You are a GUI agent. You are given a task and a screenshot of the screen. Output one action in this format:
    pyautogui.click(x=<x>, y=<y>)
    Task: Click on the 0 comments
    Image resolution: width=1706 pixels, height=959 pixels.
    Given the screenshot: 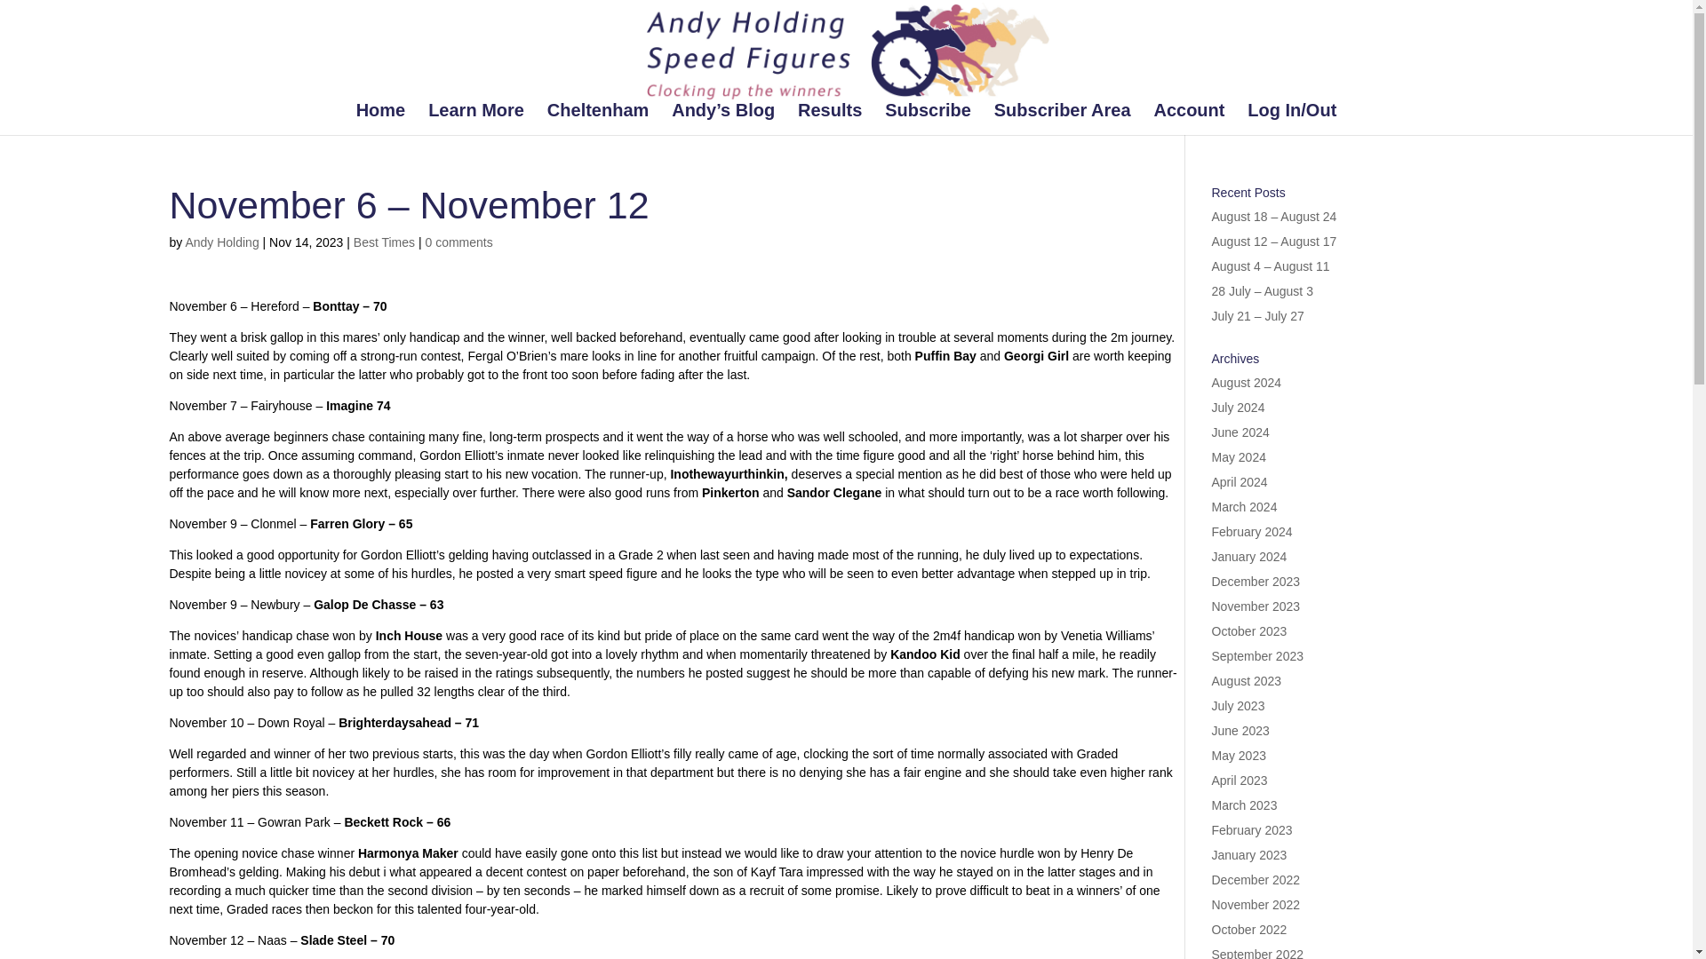 What is the action you would take?
    pyautogui.click(x=458, y=242)
    